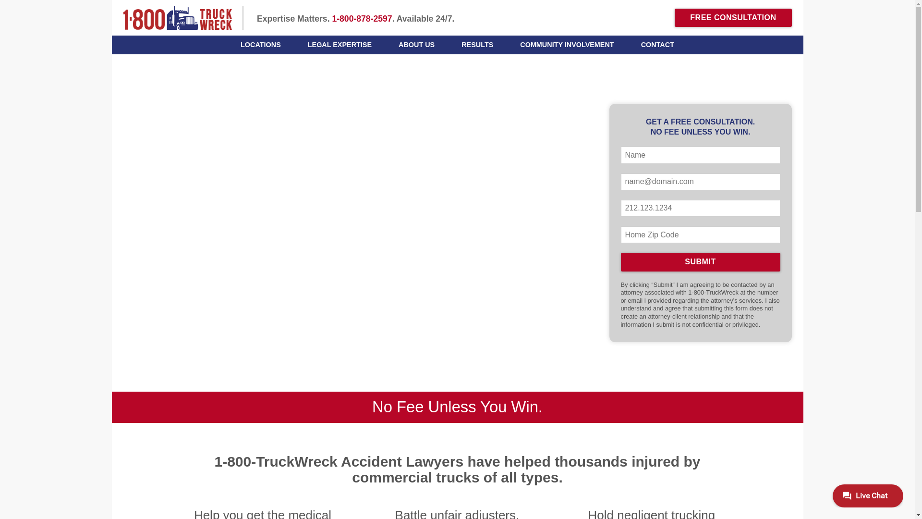 The image size is (922, 519). I want to click on LEGAL EXPERTISE, so click(340, 45).